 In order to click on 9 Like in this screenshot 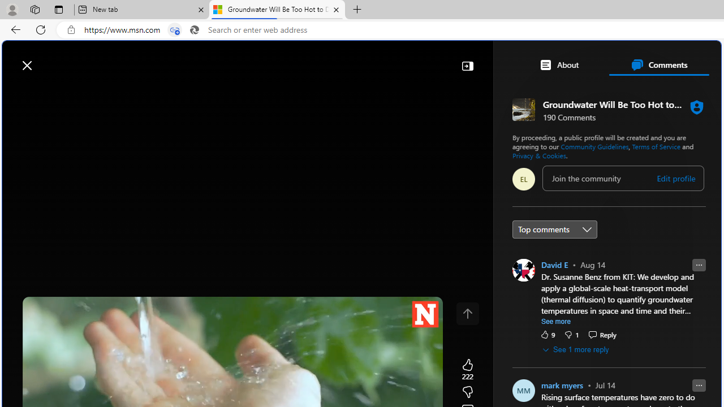, I will do `click(547, 334)`.